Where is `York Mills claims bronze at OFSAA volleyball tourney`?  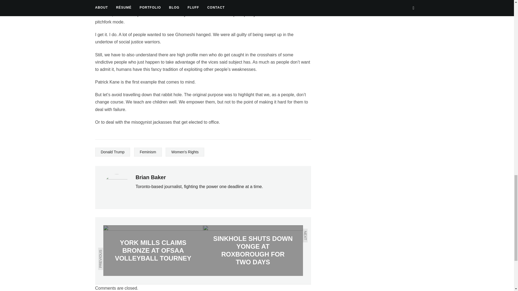 York Mills claims bronze at OFSAA volleyball tourney is located at coordinates (153, 250).